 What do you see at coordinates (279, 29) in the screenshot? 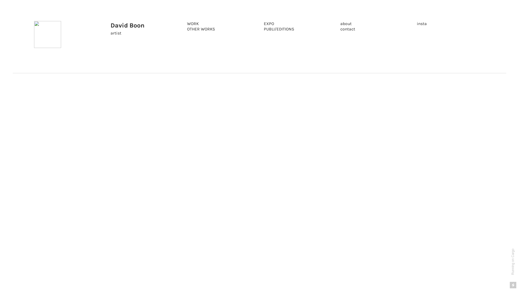
I see `PUBLI/EDITIONS` at bounding box center [279, 29].